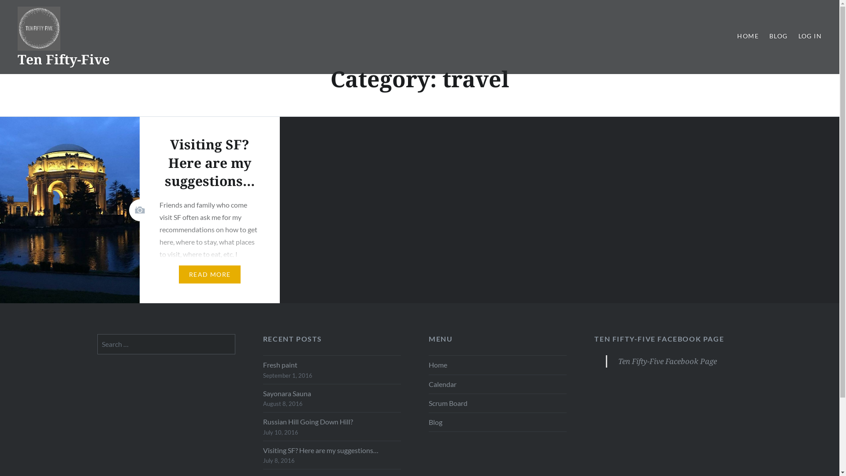 The height and width of the screenshot is (476, 846). What do you see at coordinates (63, 59) in the screenshot?
I see `Ten Fifty-Five` at bounding box center [63, 59].